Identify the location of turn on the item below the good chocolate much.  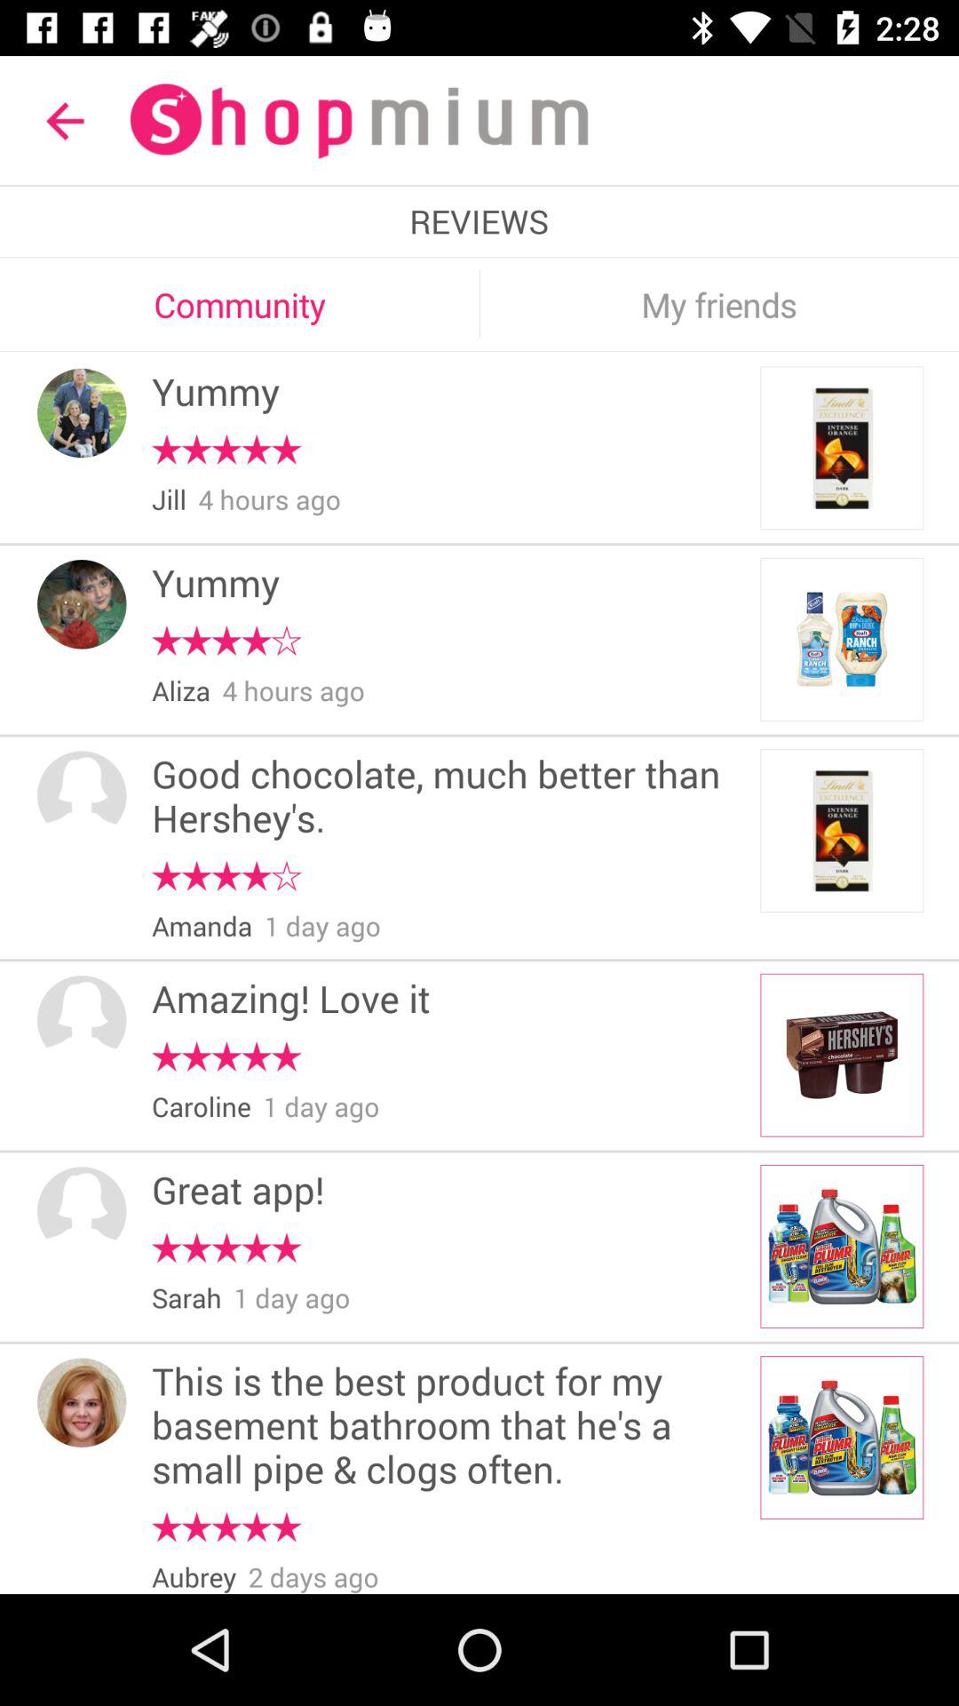
(226, 876).